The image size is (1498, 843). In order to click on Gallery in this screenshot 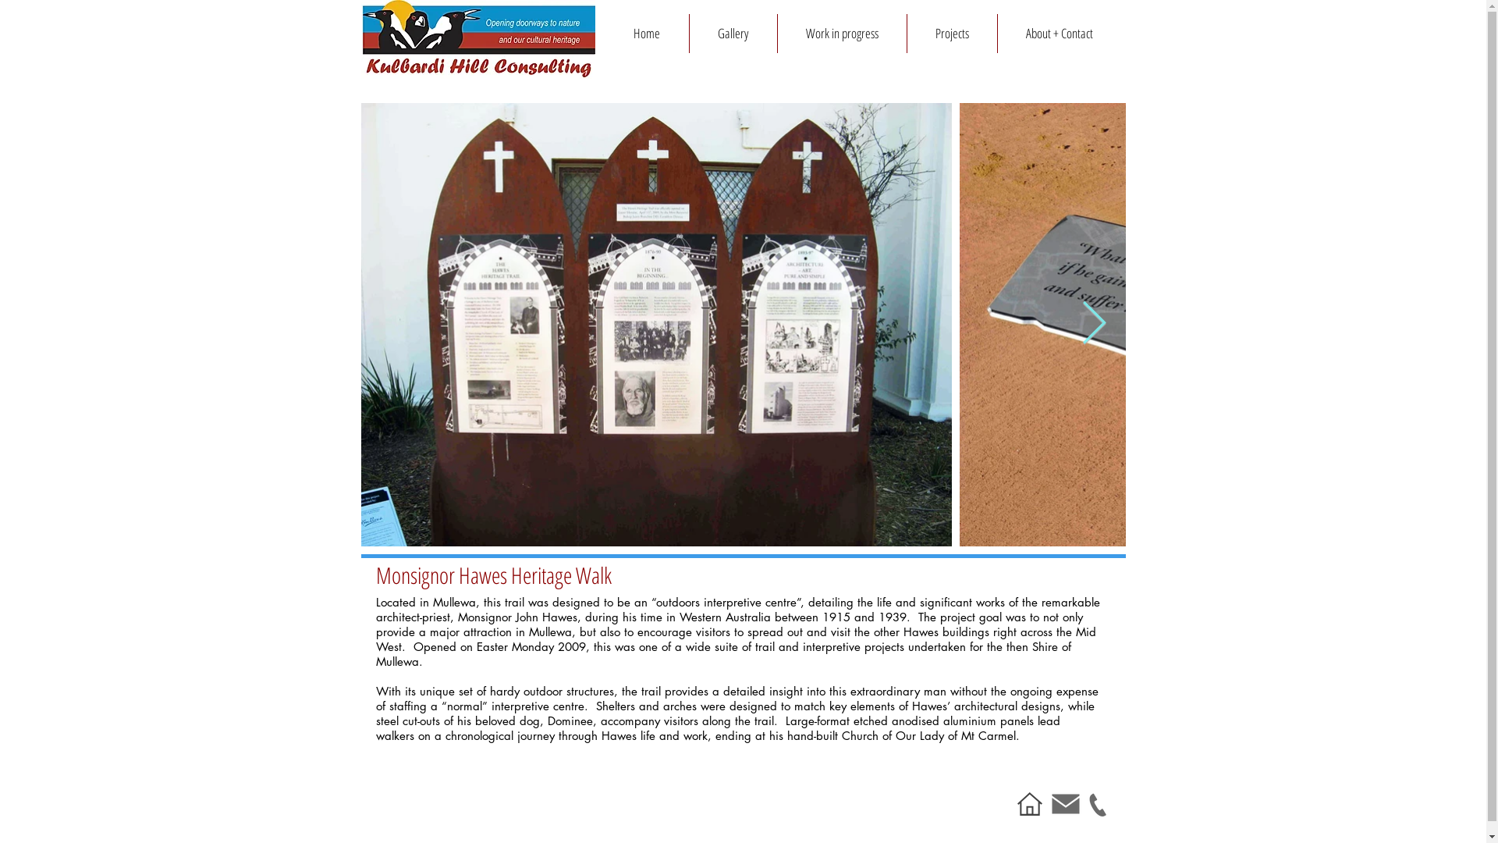, I will do `click(732, 34)`.